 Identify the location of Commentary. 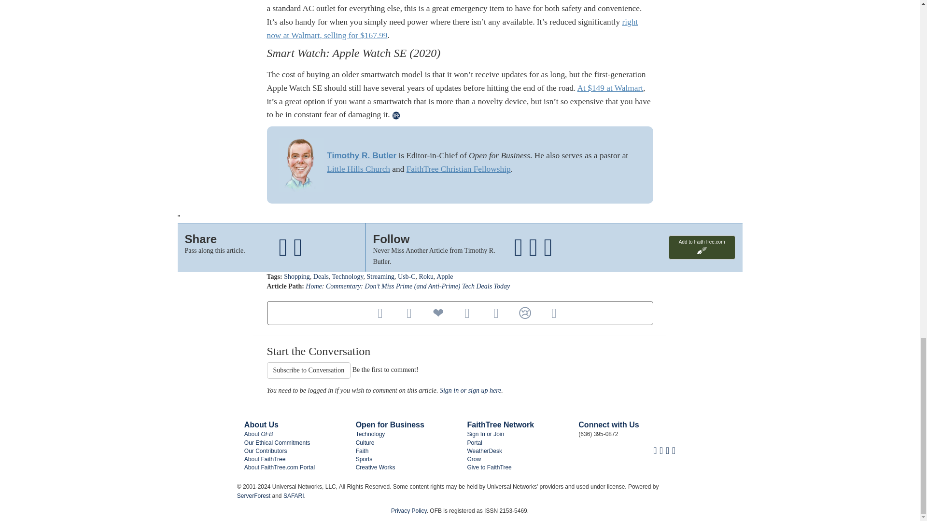
(343, 286).